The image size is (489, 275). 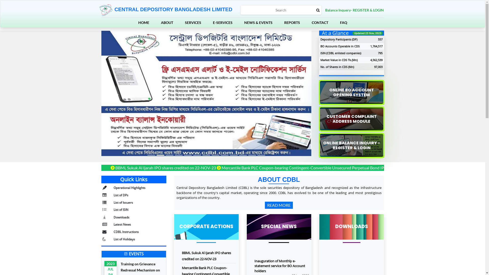 I want to click on List of Issuers, so click(x=123, y=203).